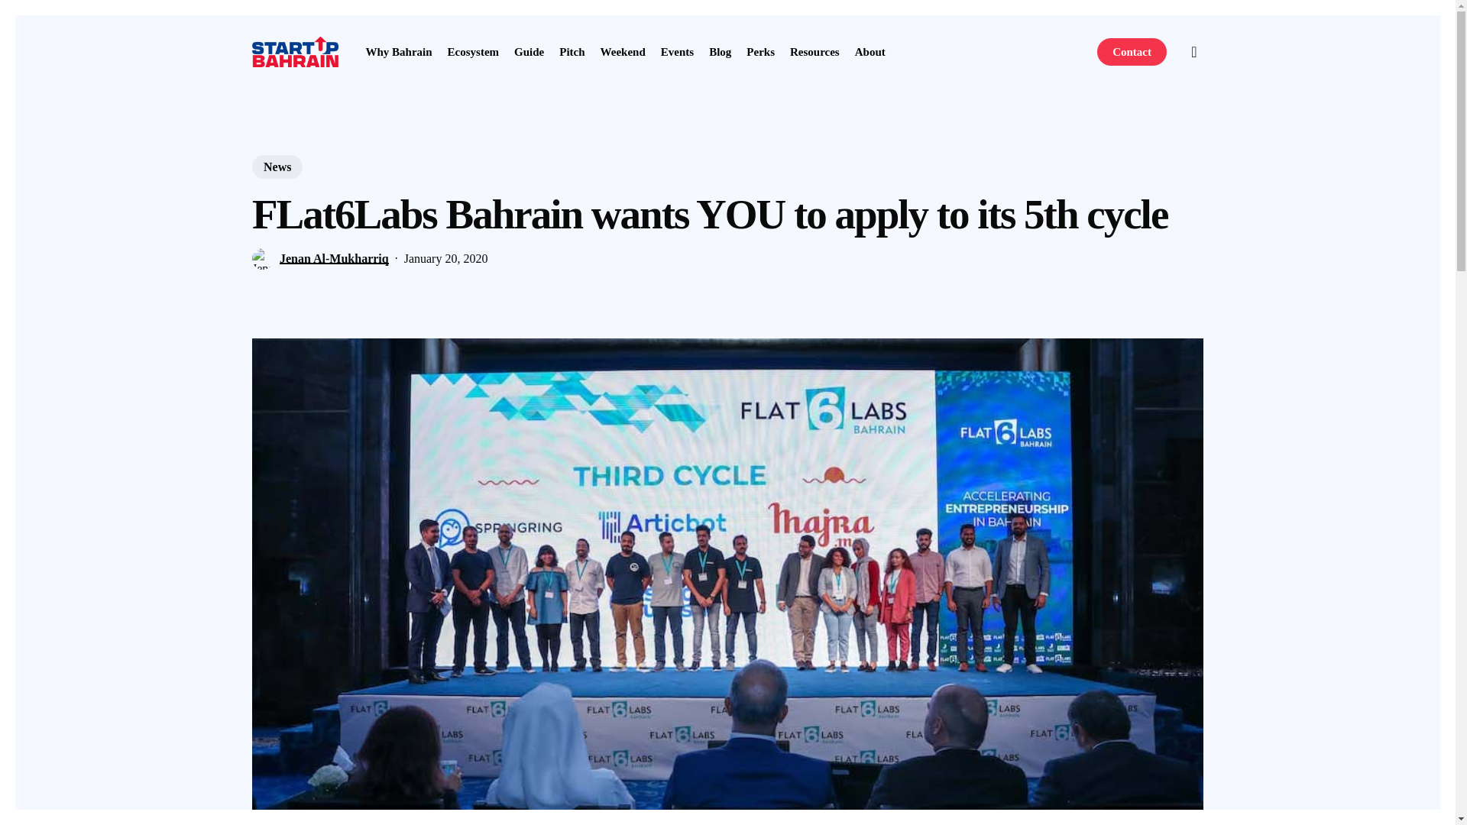 This screenshot has width=1467, height=825. Describe the element at coordinates (814, 51) in the screenshot. I see `Resources` at that location.